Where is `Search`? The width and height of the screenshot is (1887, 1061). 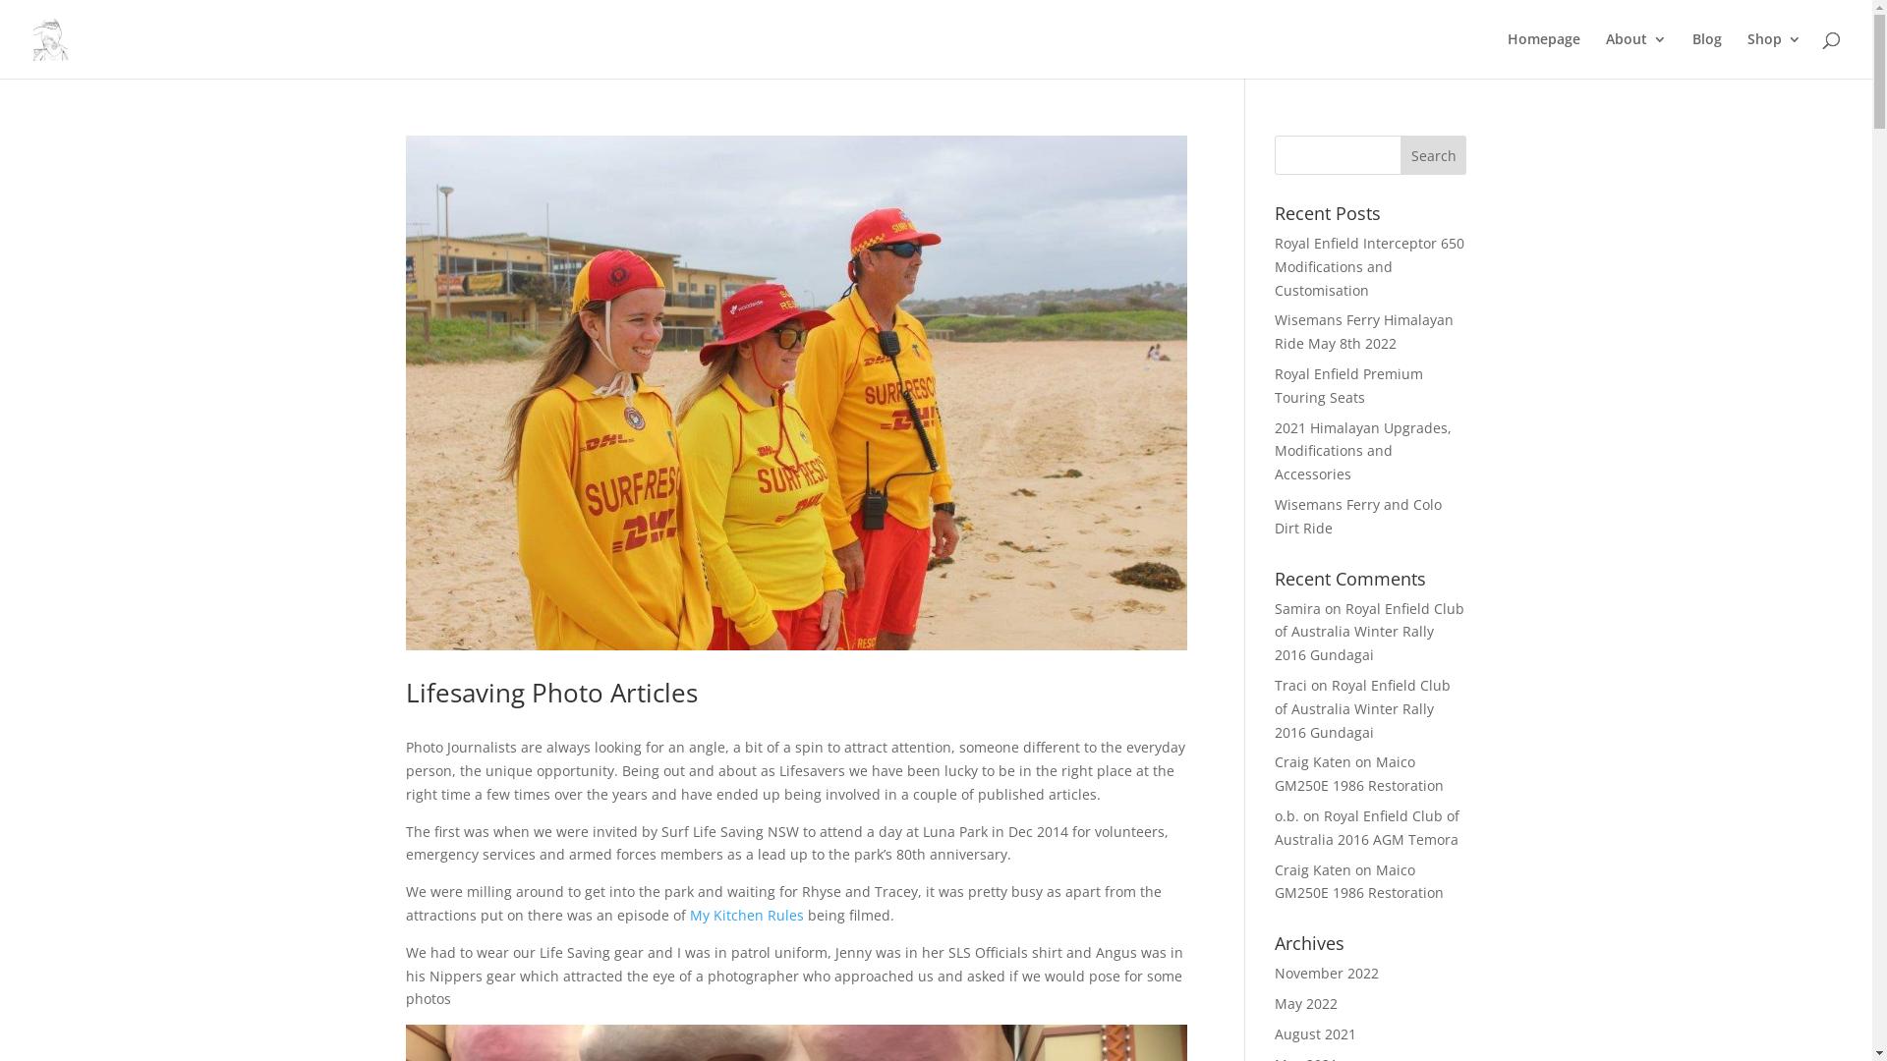
Search is located at coordinates (1434, 155).